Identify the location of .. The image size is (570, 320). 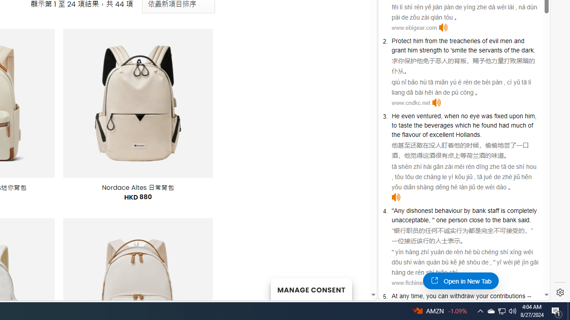
(530, 220).